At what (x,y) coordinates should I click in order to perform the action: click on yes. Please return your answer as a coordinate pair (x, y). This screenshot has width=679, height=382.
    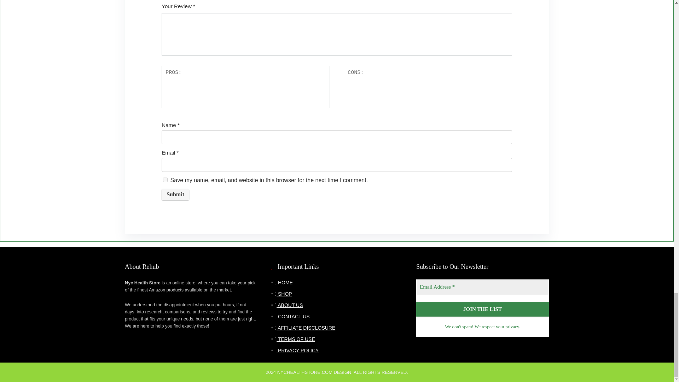
    Looking at the image, I should click on (165, 180).